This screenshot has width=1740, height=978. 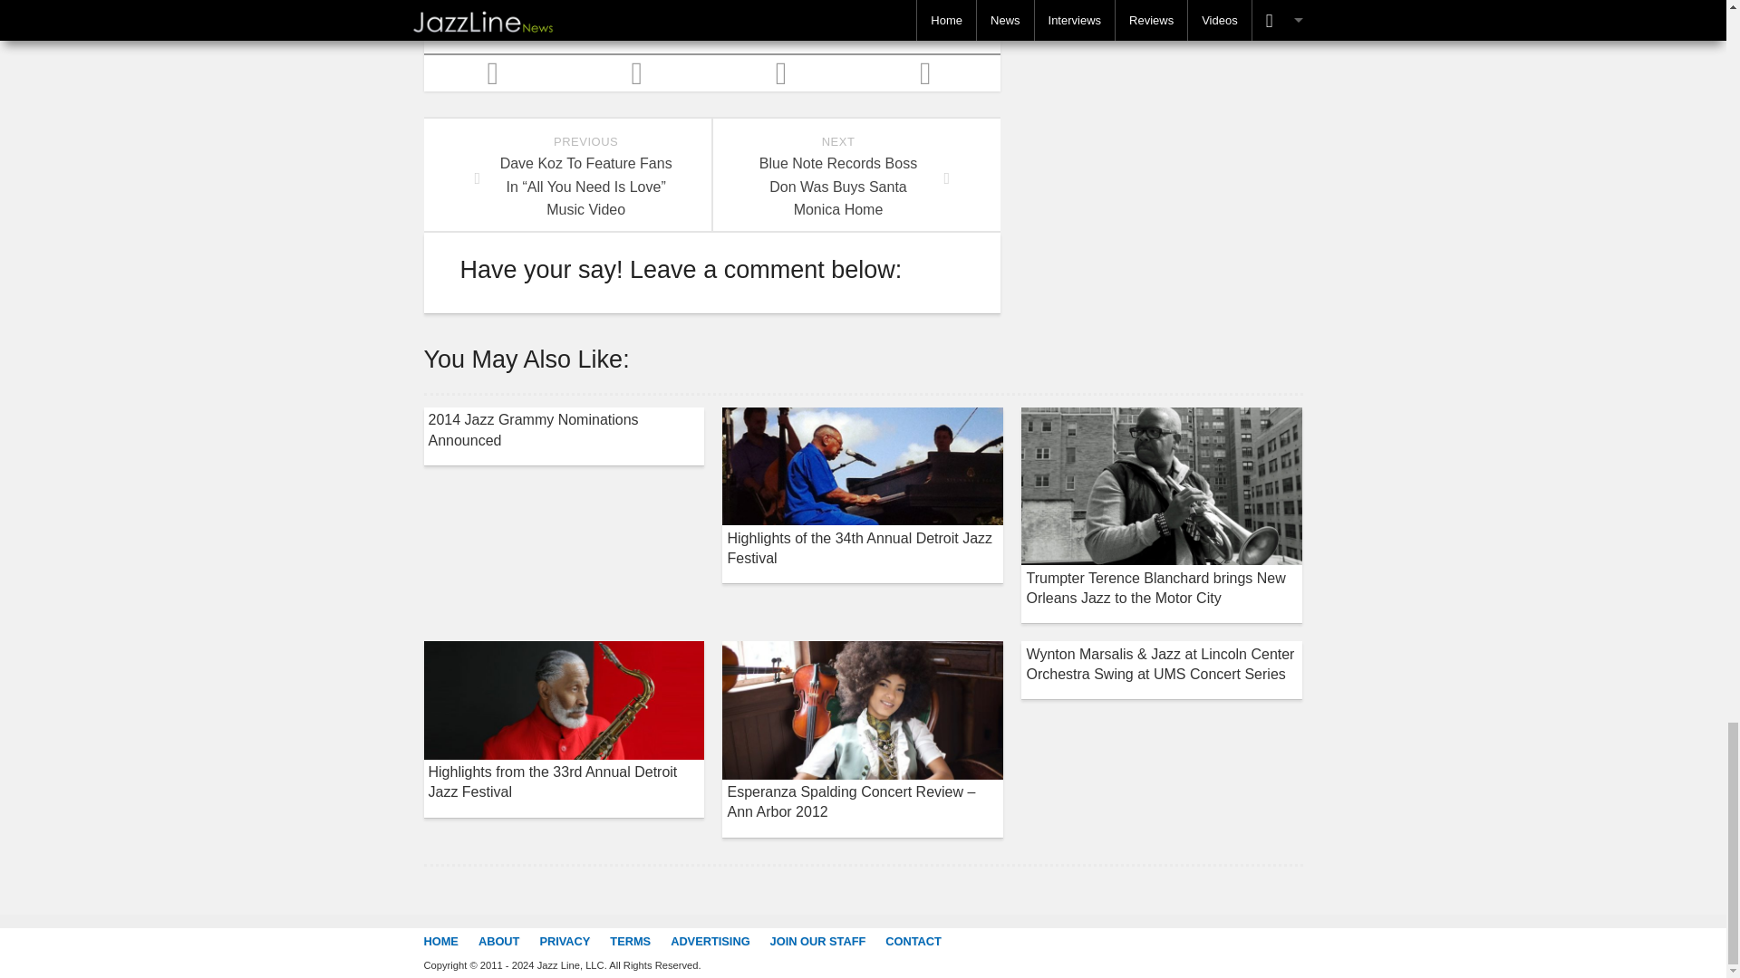 I want to click on Share This Article on Facebook, so click(x=640, y=72).